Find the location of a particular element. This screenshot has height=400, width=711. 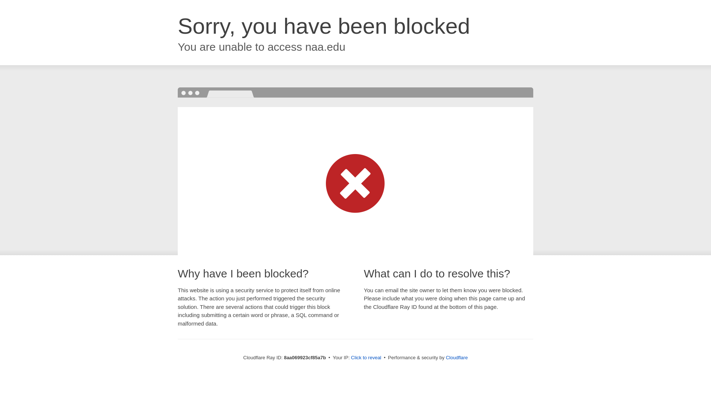

Click to reveal is located at coordinates (366, 358).